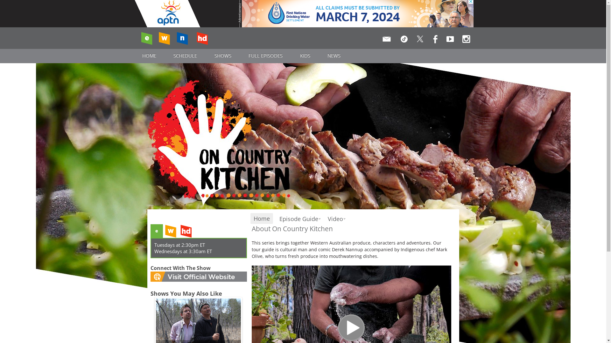  Describe the element at coordinates (298, 219) in the screenshot. I see `Episode Guide` at that location.